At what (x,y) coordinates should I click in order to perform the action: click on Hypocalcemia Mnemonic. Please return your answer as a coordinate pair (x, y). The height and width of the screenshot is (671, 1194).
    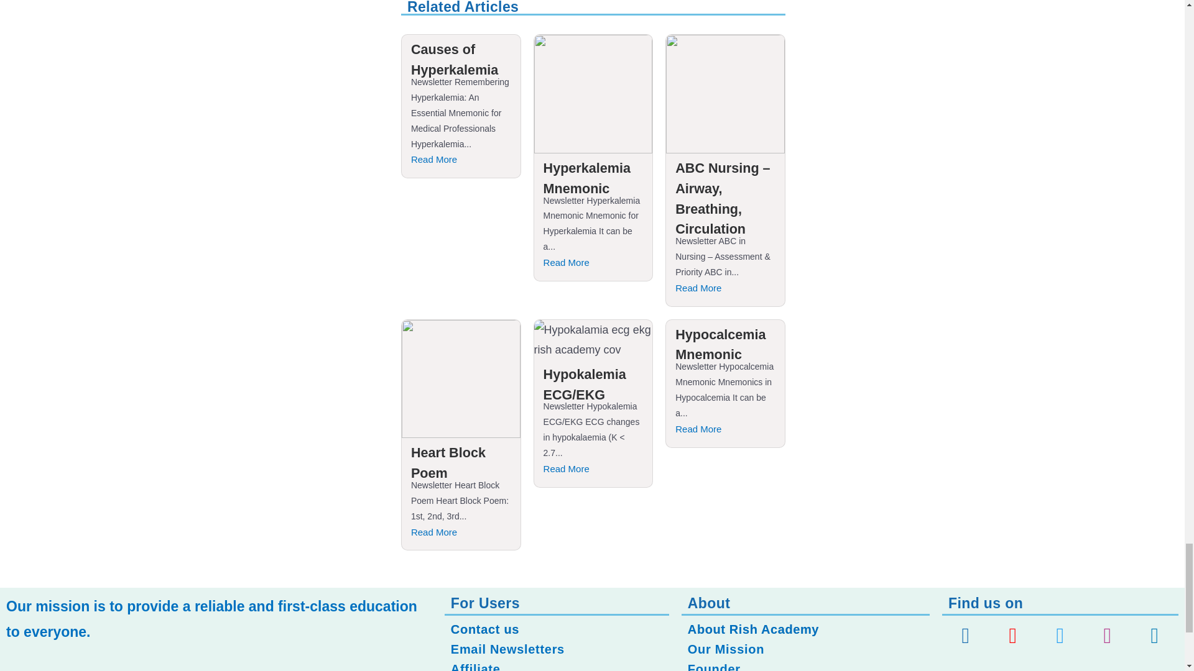
    Looking at the image, I should click on (720, 344).